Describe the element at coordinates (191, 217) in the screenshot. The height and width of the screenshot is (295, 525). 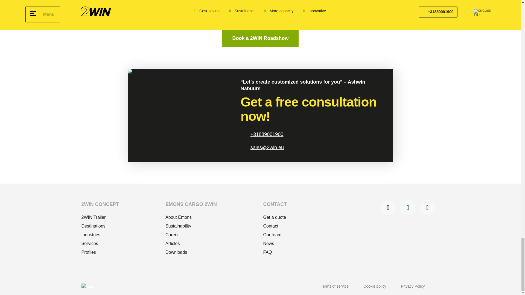
I see `About Emons` at that location.